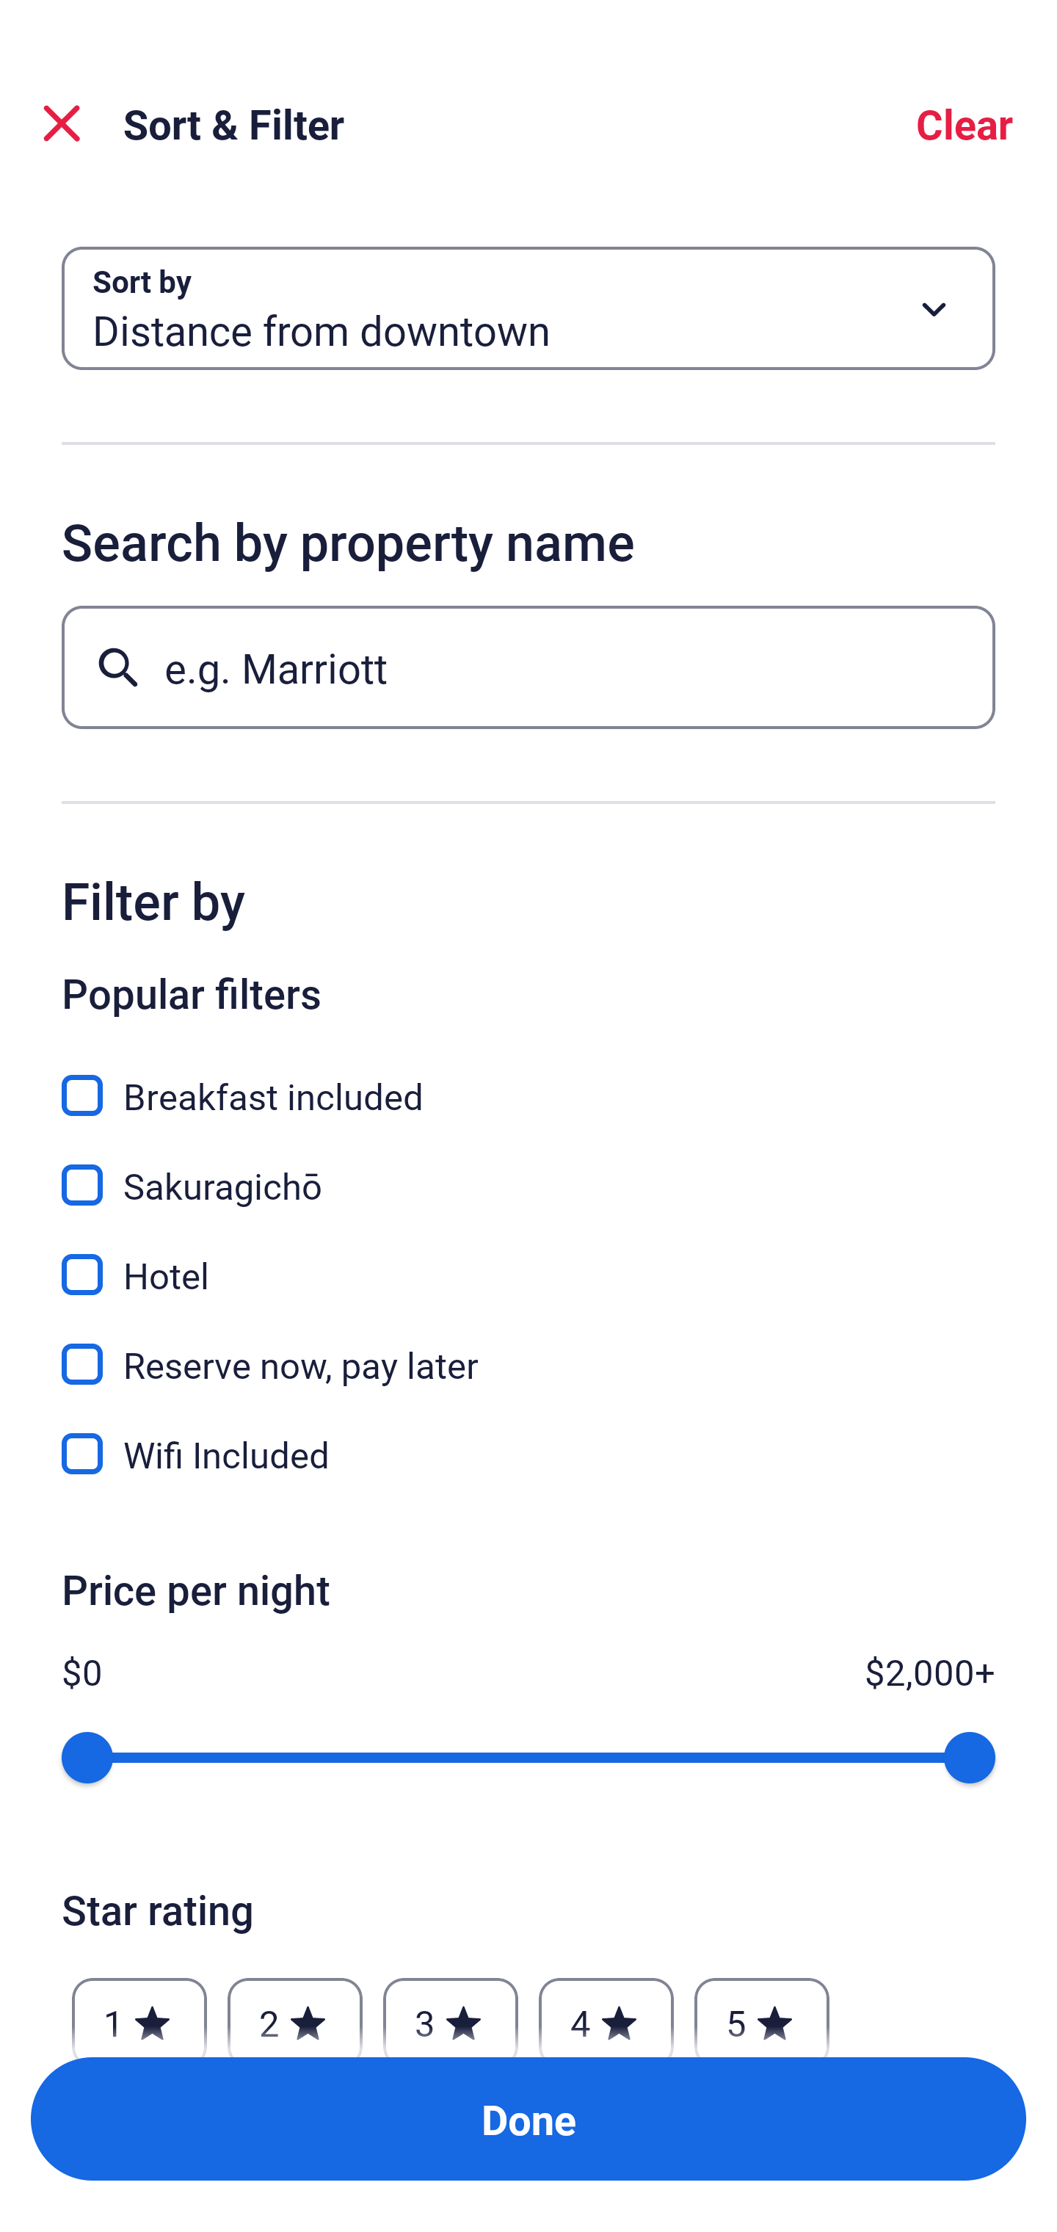 The image size is (1057, 2232). I want to click on Hotel, Hotel, so click(528, 1258).